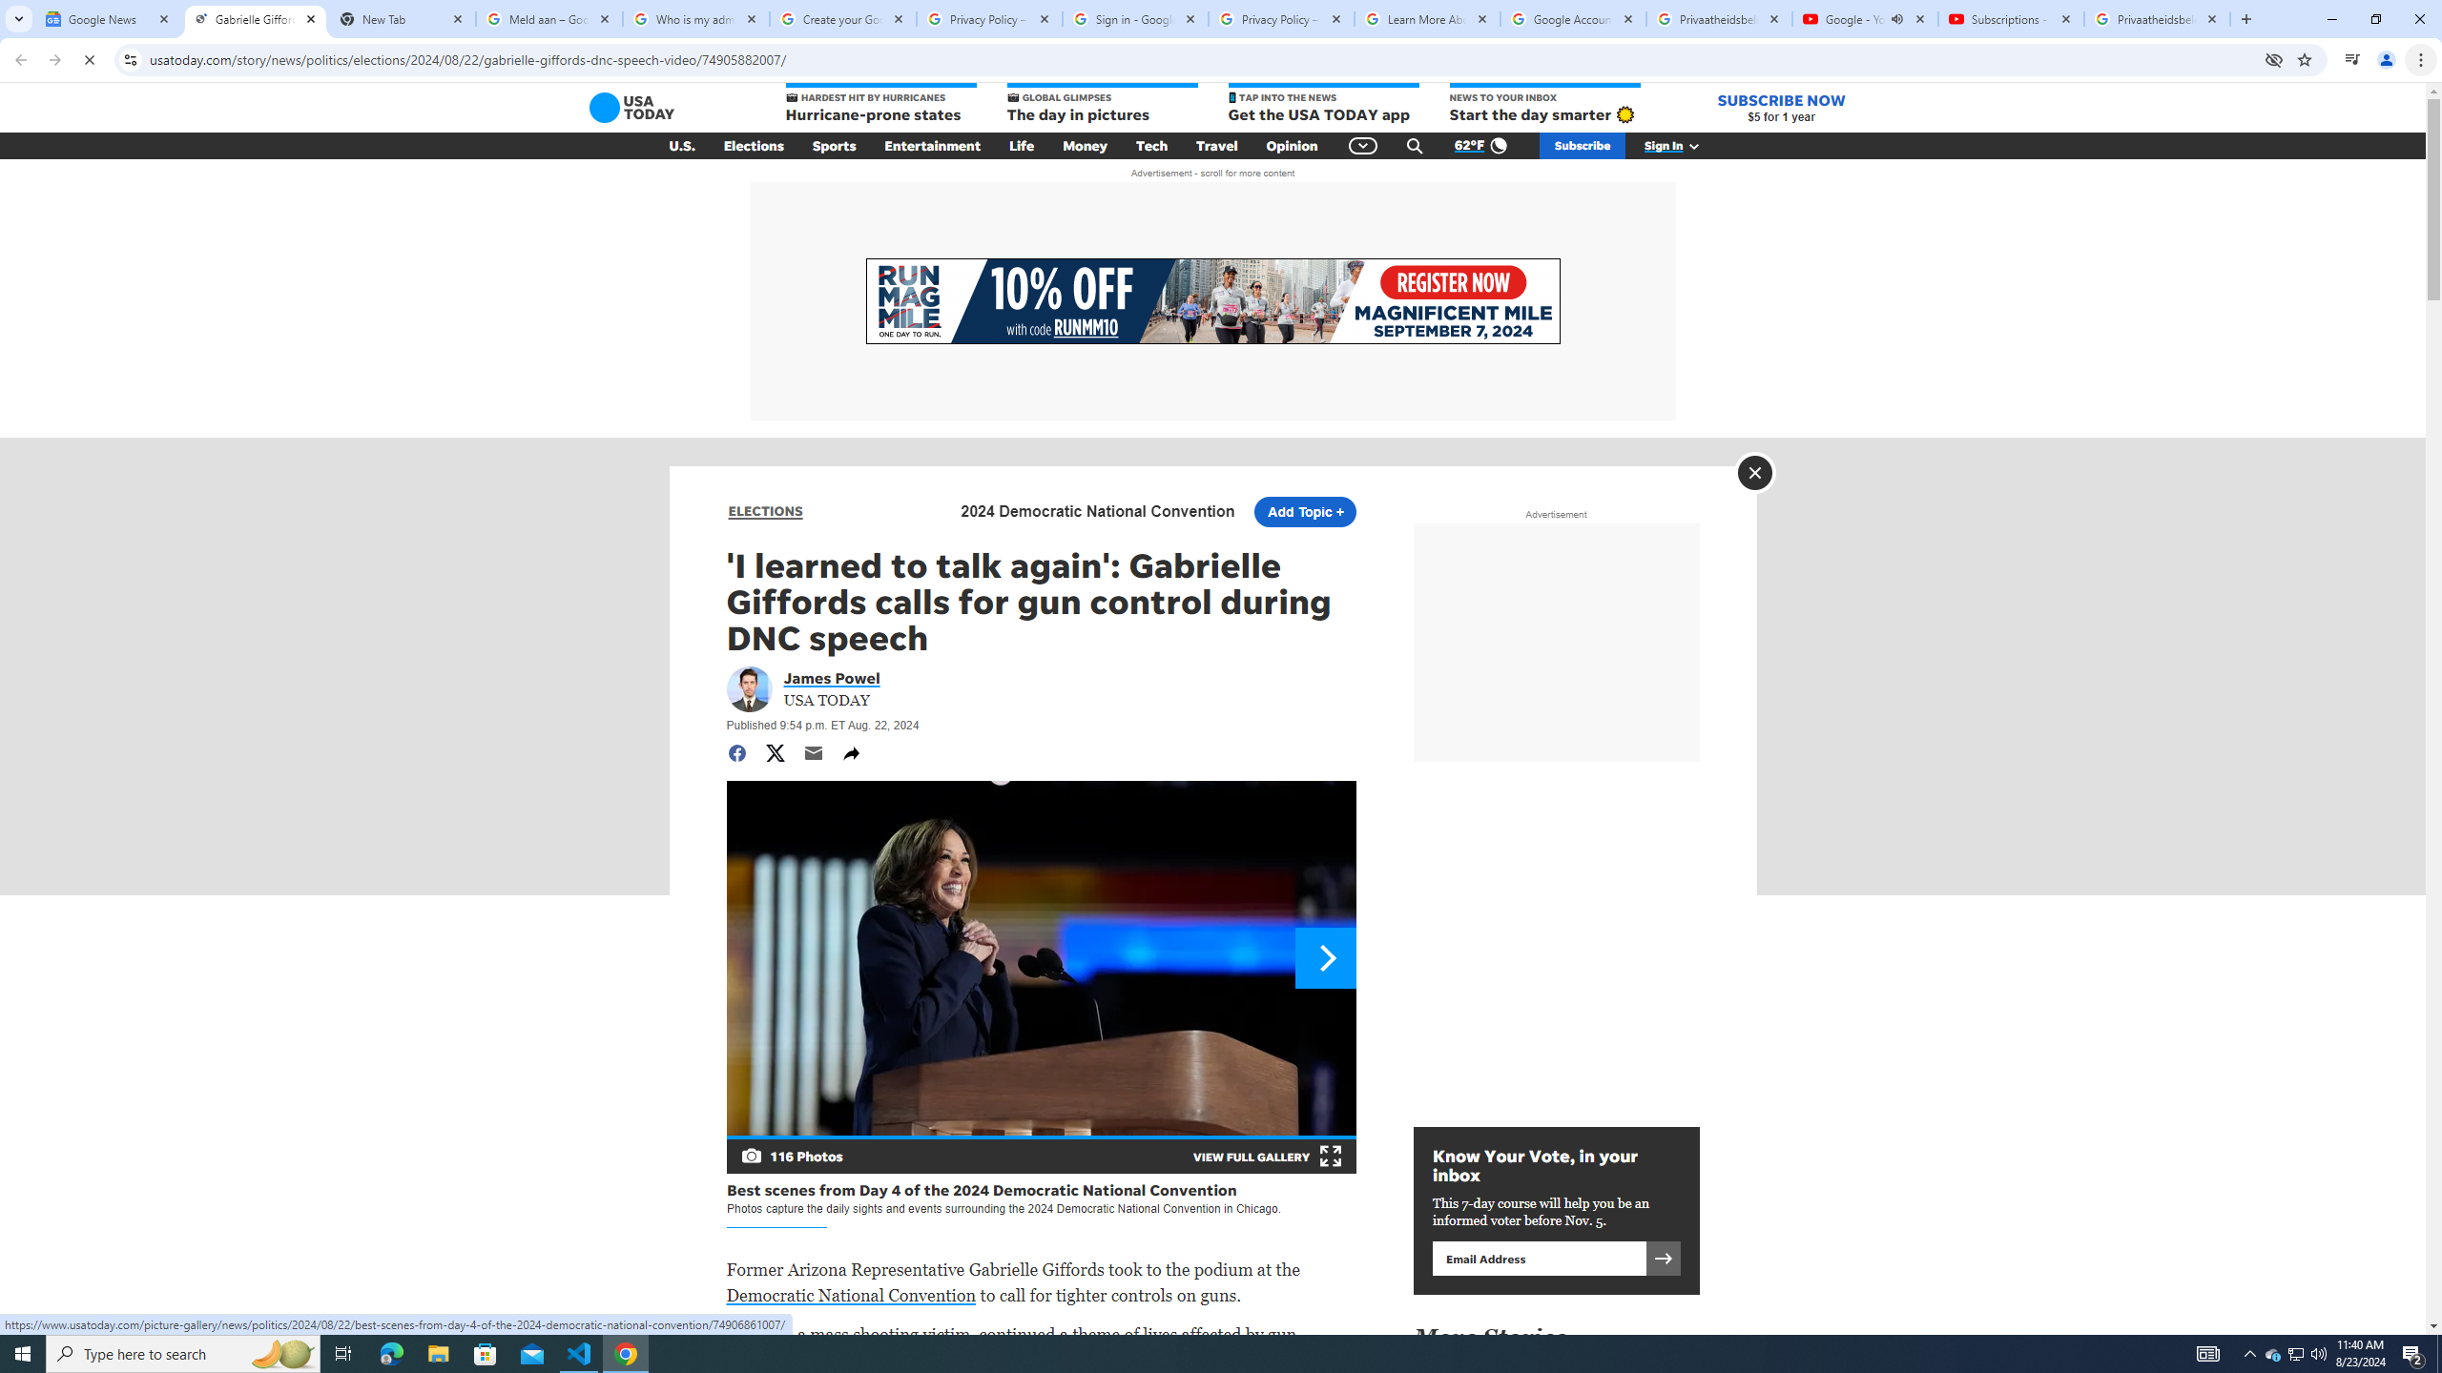 This screenshot has height=1373, width=2442. I want to click on Subscriptions - YouTube, so click(2011, 19).